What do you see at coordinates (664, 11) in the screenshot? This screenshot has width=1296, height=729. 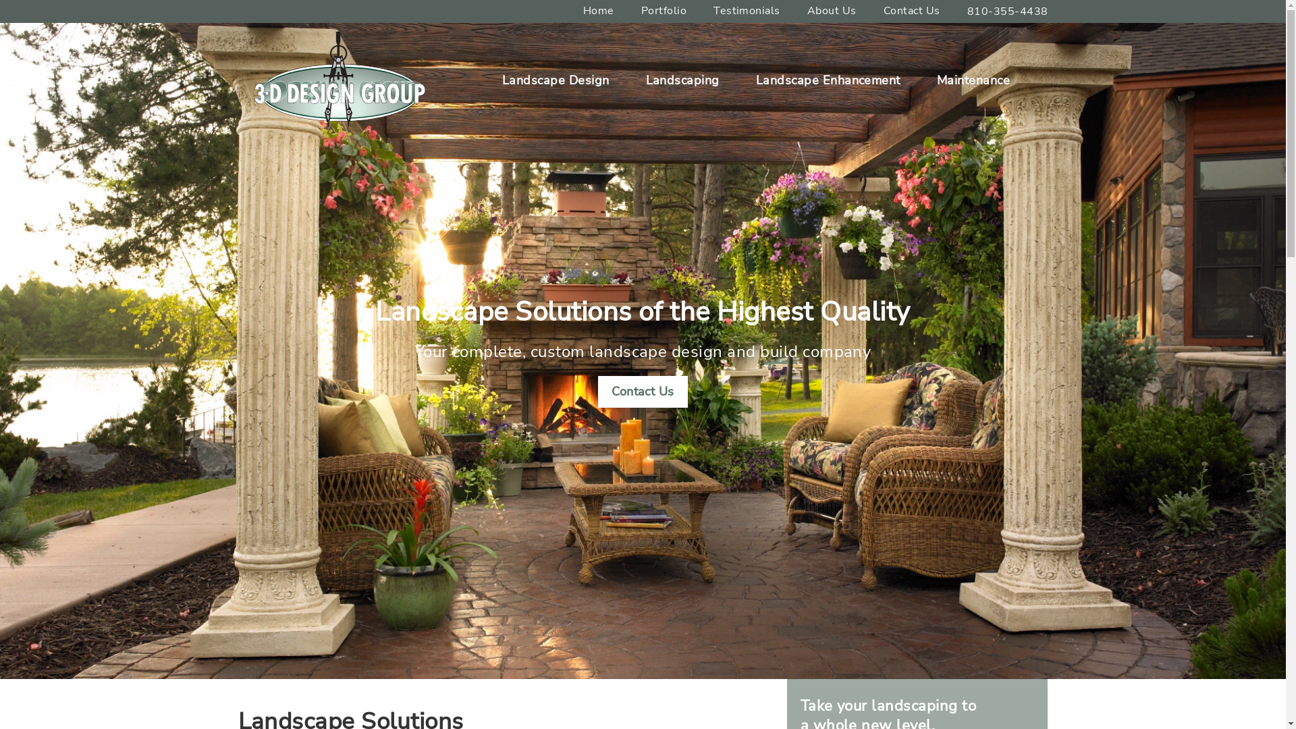 I see `Portfolio` at bounding box center [664, 11].